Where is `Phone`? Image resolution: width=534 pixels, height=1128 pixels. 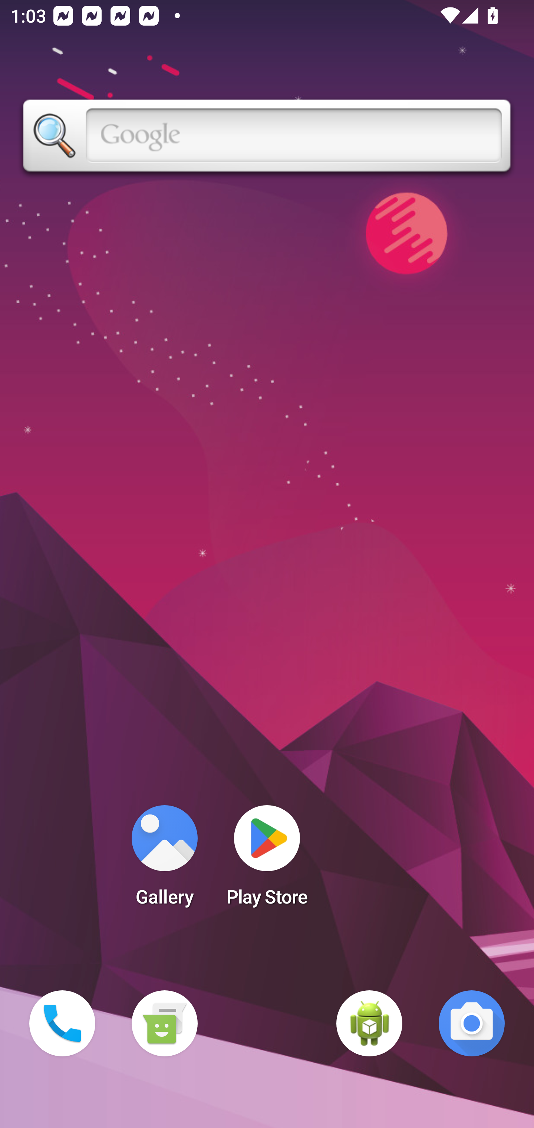 Phone is located at coordinates (62, 1023).